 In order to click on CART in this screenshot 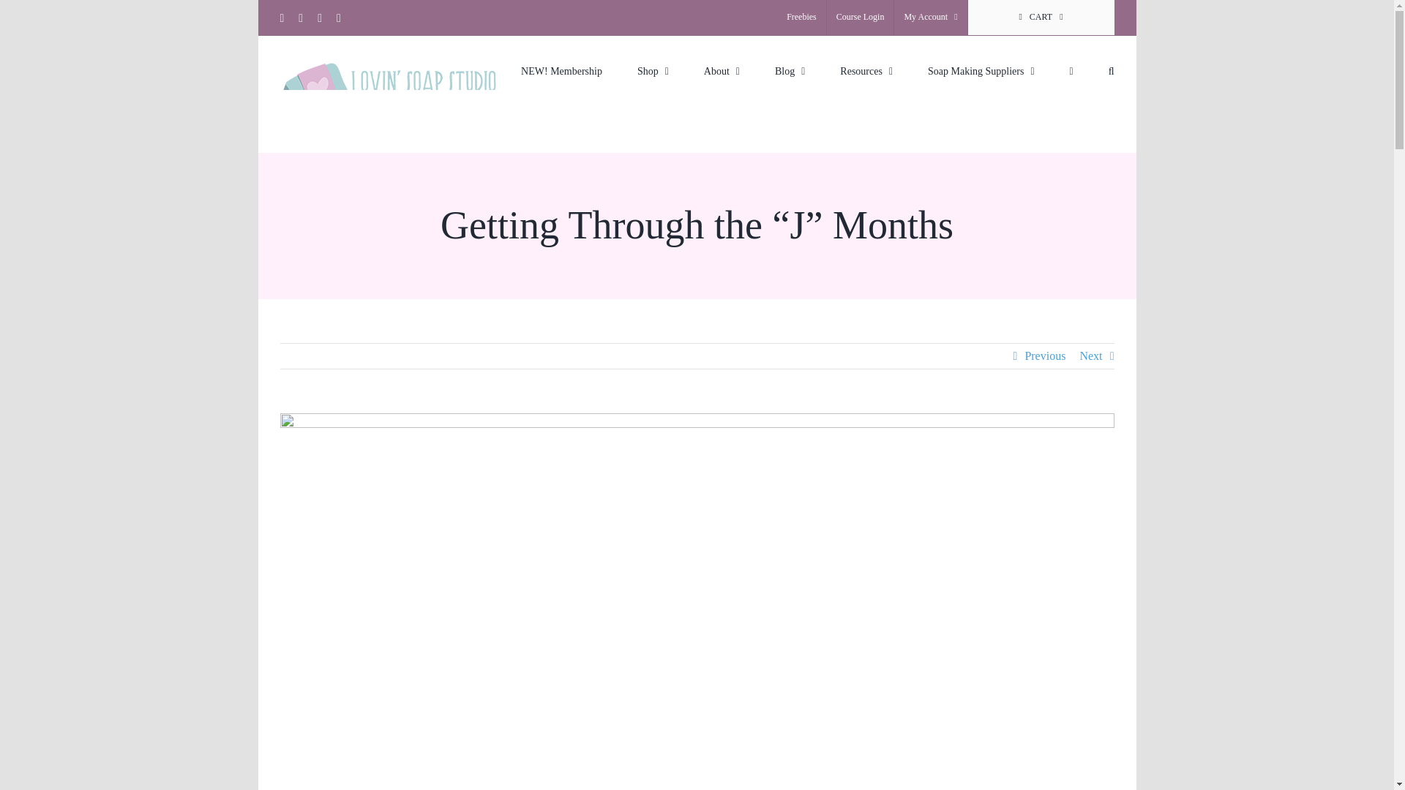, I will do `click(1041, 18)`.